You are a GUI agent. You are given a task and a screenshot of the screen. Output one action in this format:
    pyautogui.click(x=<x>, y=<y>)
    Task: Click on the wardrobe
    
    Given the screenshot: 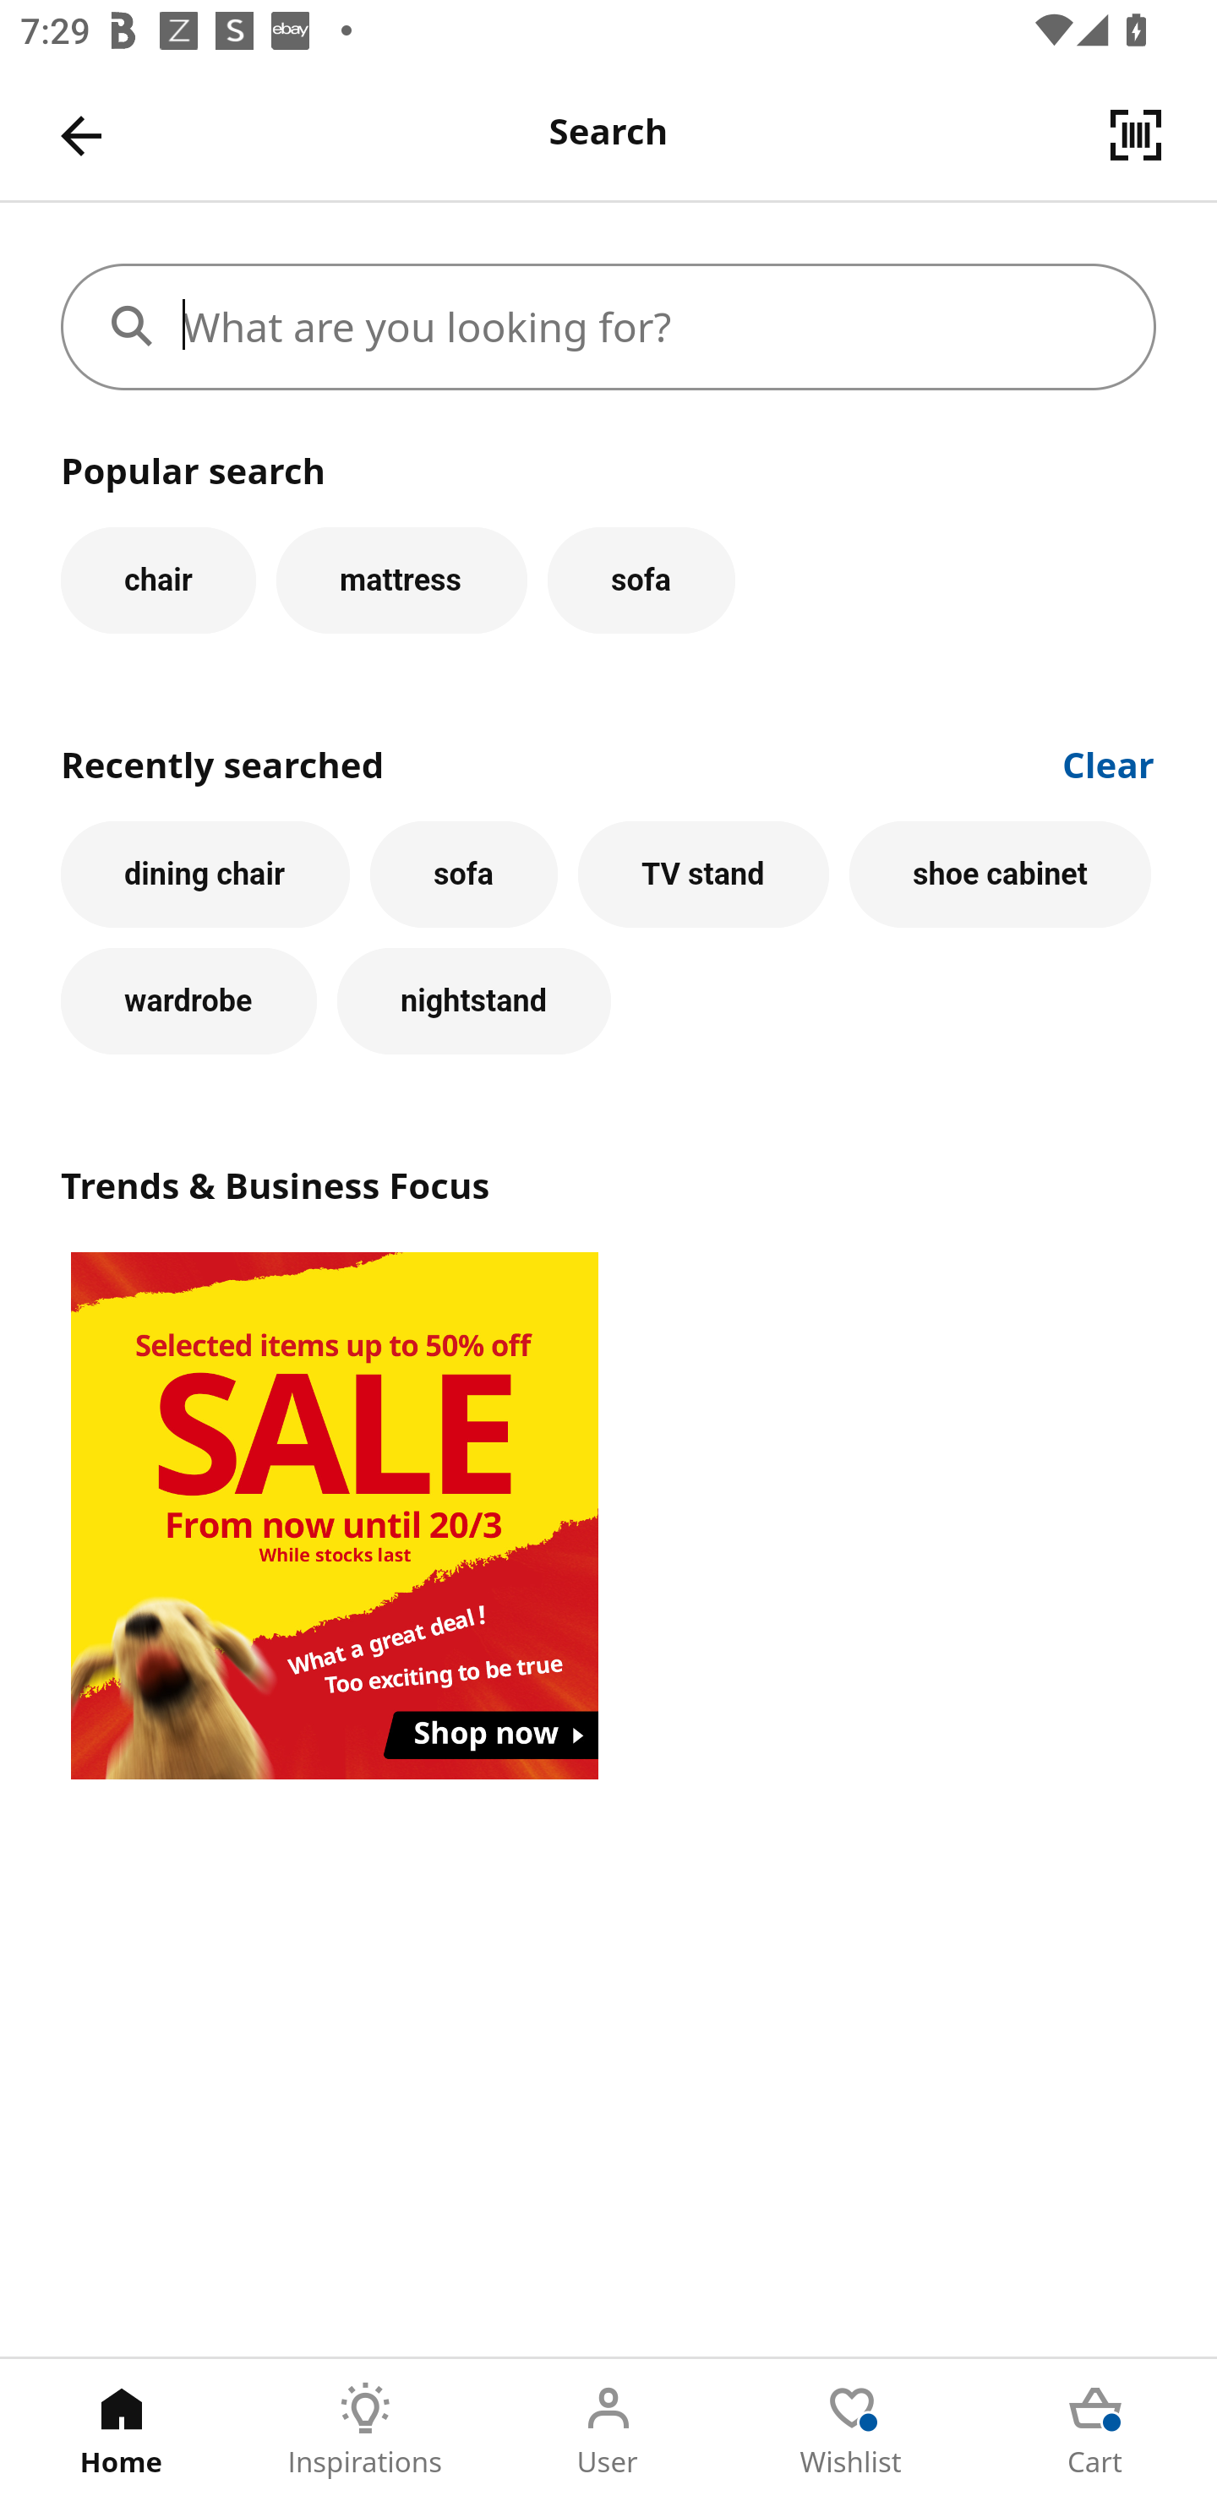 What is the action you would take?
    pyautogui.click(x=188, y=1001)
    